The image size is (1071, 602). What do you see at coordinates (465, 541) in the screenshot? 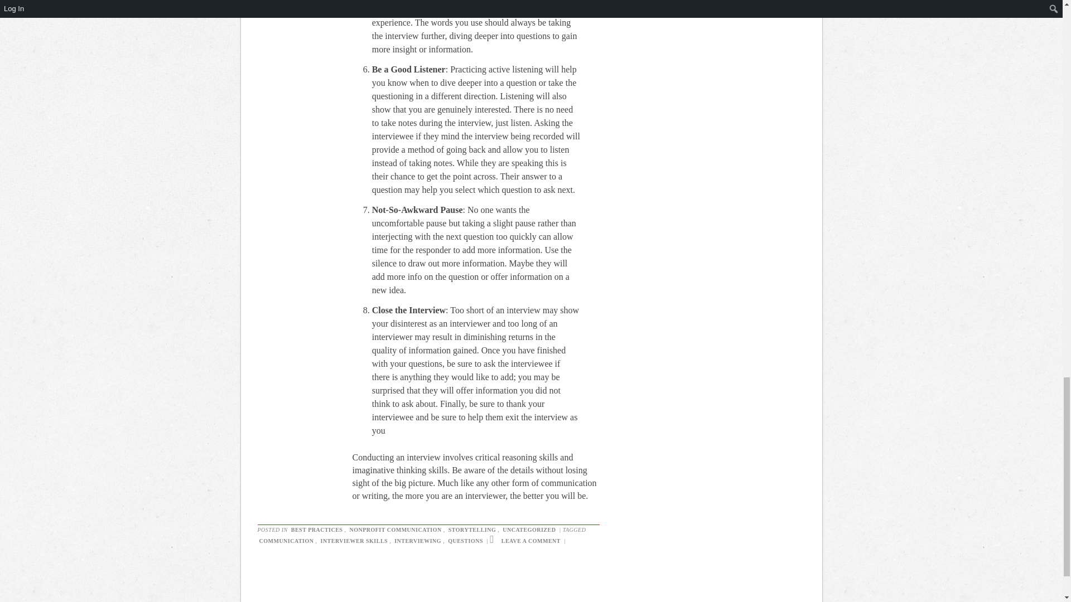
I see `QUESTIONS` at bounding box center [465, 541].